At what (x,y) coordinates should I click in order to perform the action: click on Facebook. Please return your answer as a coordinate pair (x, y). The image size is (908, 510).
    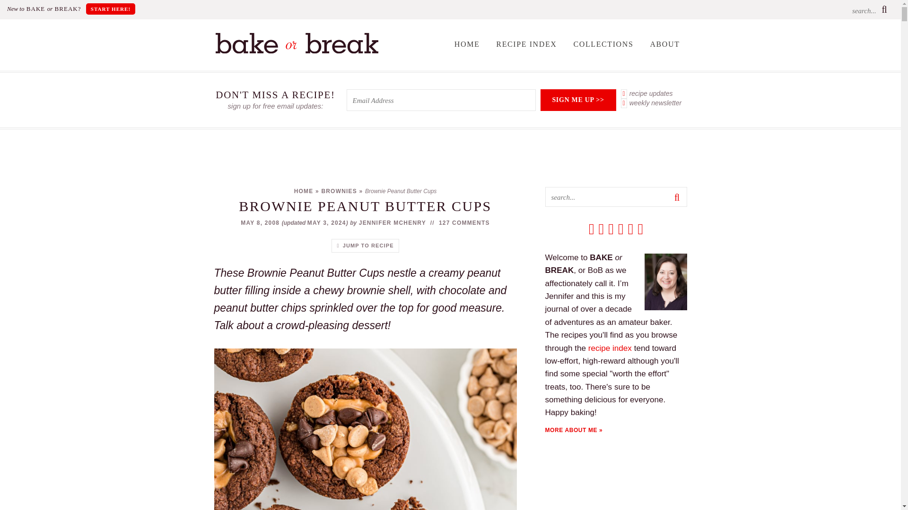
    Looking at the image, I should click on (602, 229).